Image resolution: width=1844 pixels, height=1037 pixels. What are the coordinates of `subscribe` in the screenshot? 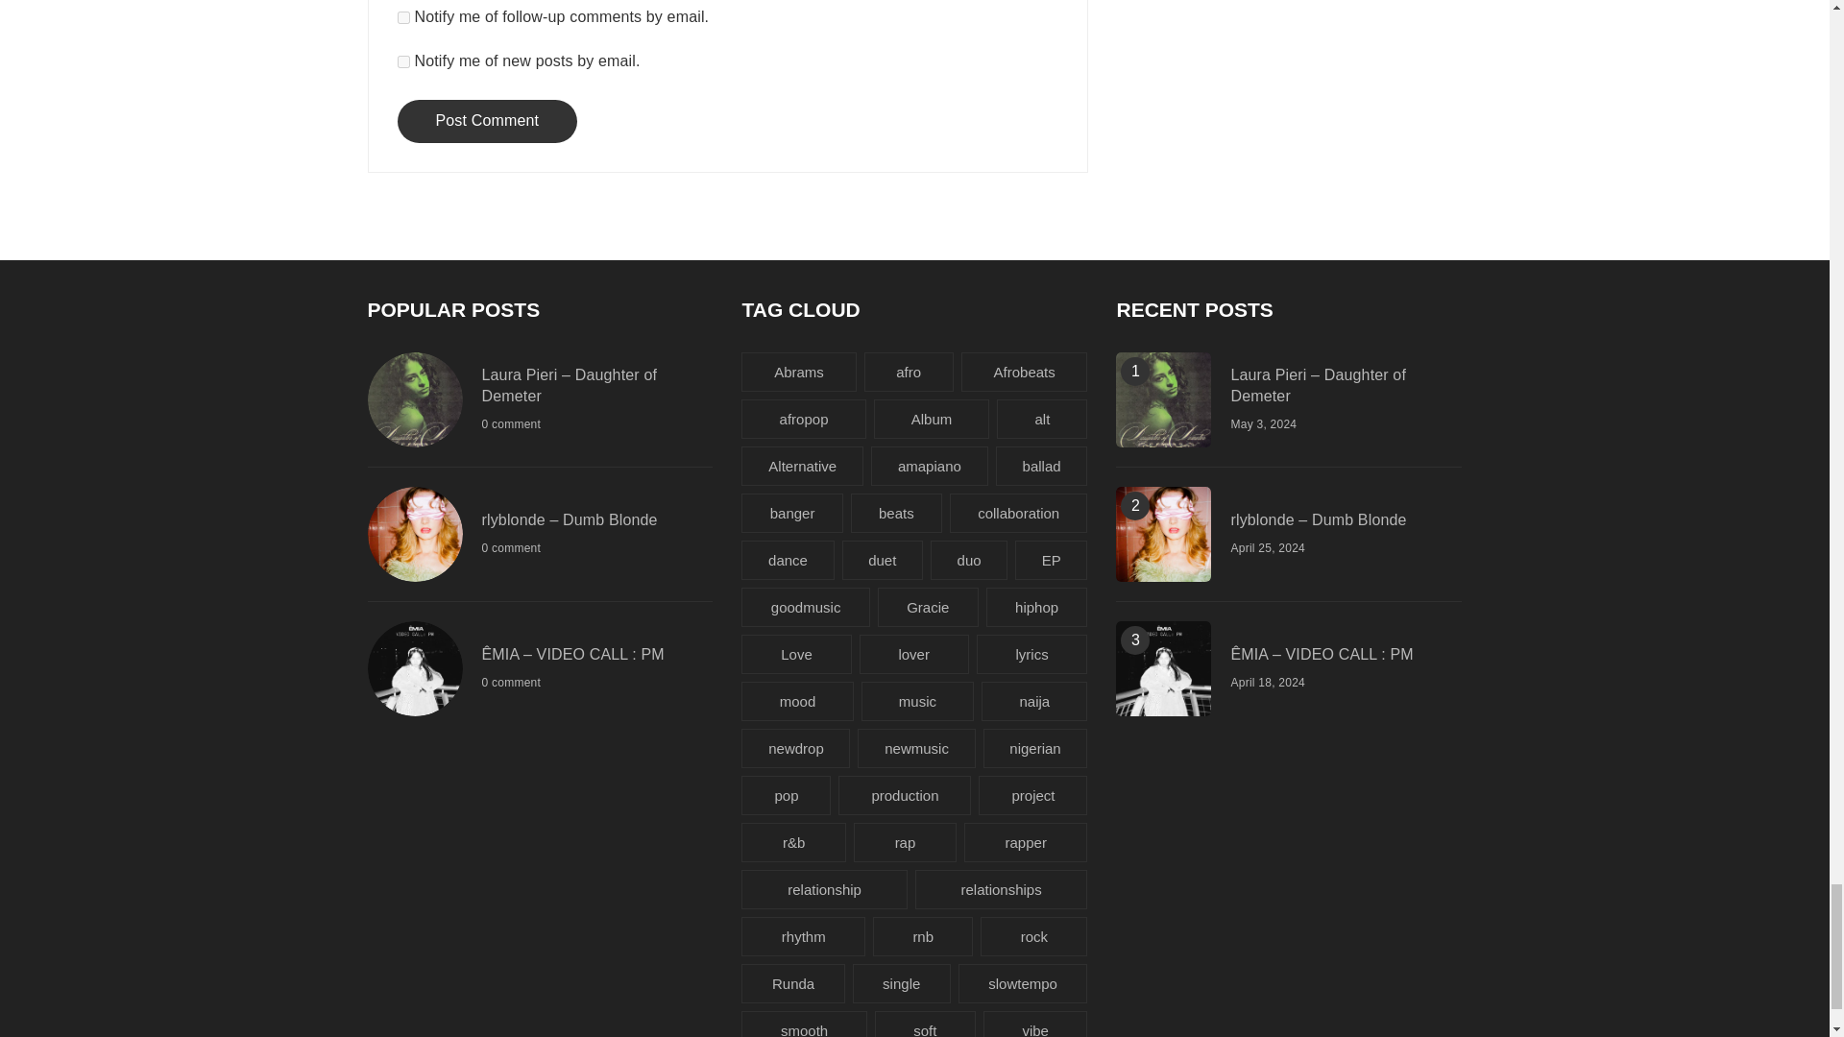 It's located at (403, 17).